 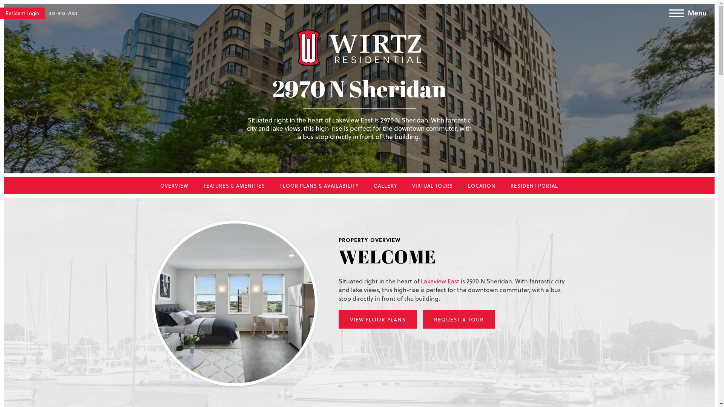 I want to click on GALLERY, so click(x=385, y=185).